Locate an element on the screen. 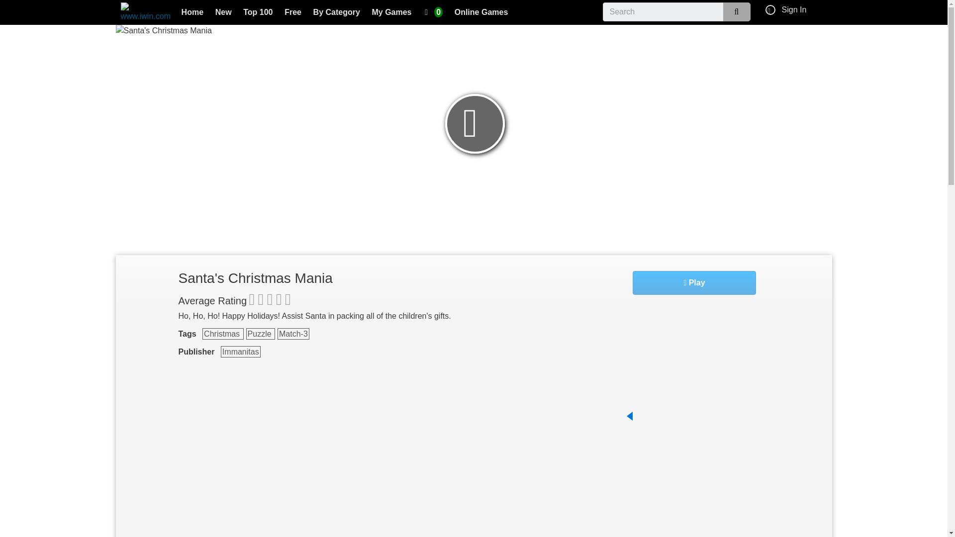 This screenshot has width=955, height=537. Online Games is located at coordinates (481, 13).